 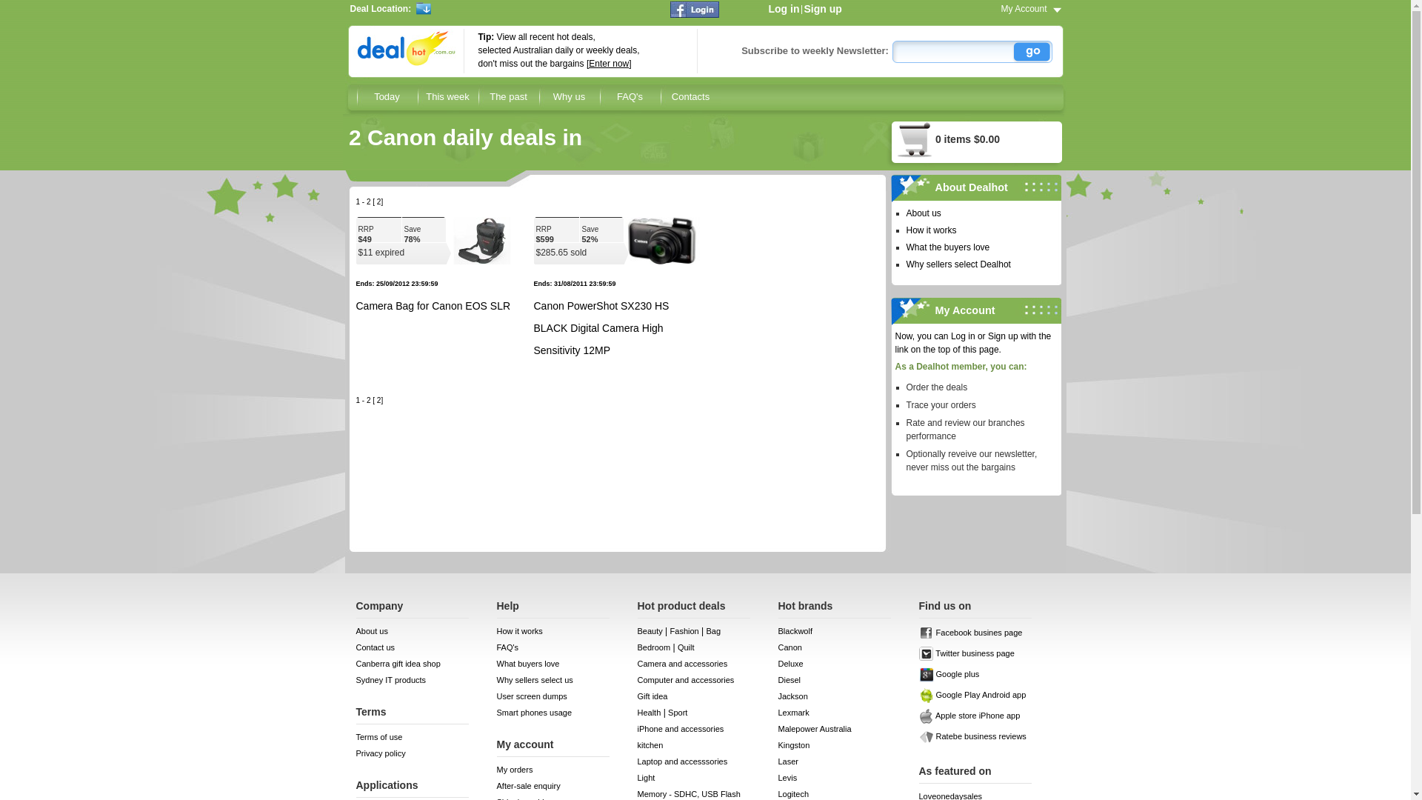 What do you see at coordinates (793, 794) in the screenshot?
I see `Logitech` at bounding box center [793, 794].